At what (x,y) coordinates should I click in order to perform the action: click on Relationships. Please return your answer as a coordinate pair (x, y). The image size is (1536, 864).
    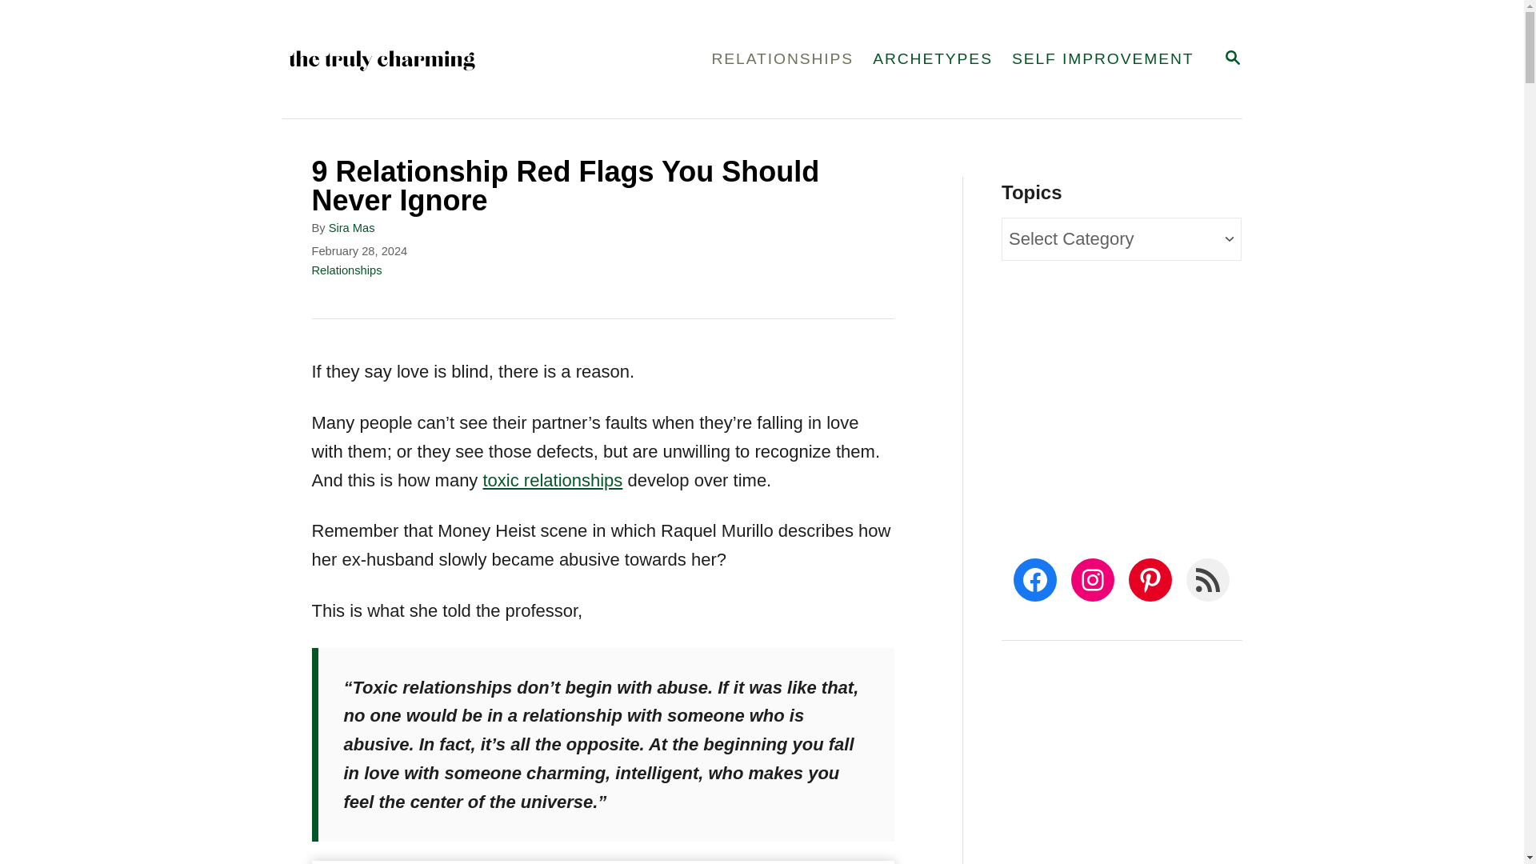
    Looking at the image, I should click on (347, 270).